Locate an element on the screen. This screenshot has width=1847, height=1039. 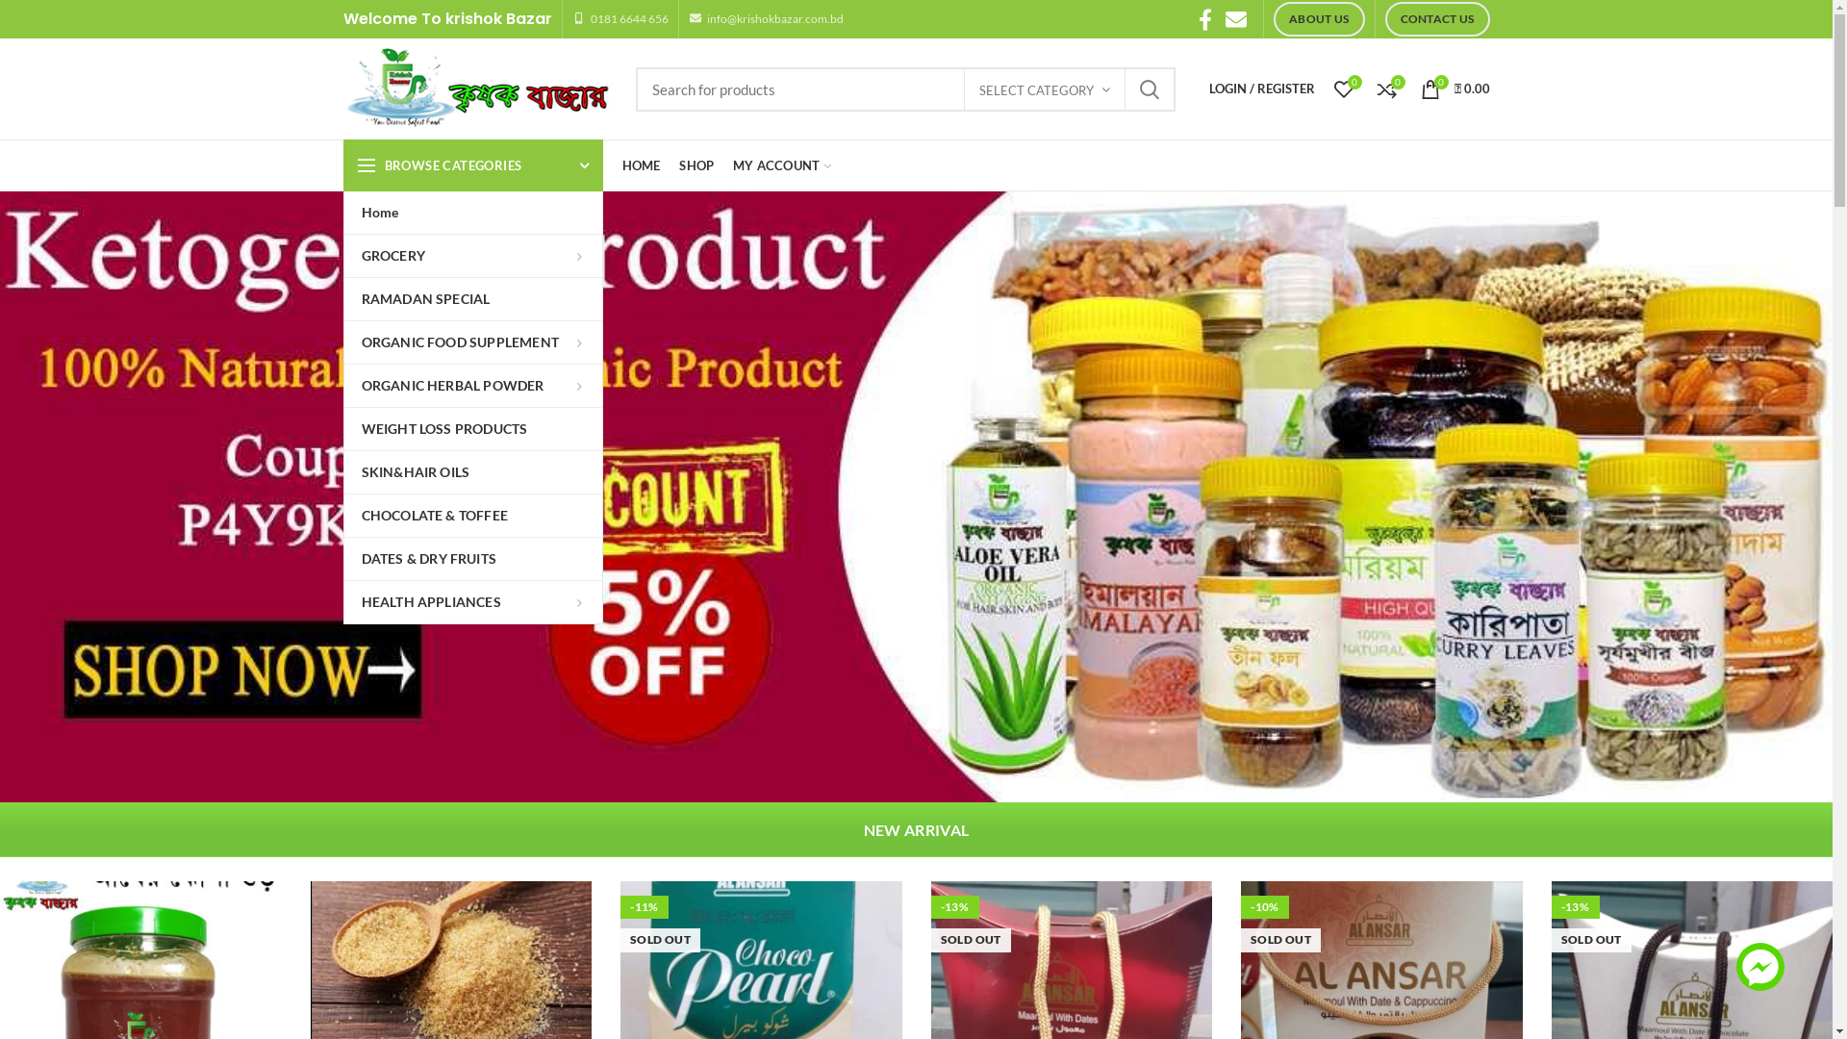
Facebook is located at coordinates (1205, 19).